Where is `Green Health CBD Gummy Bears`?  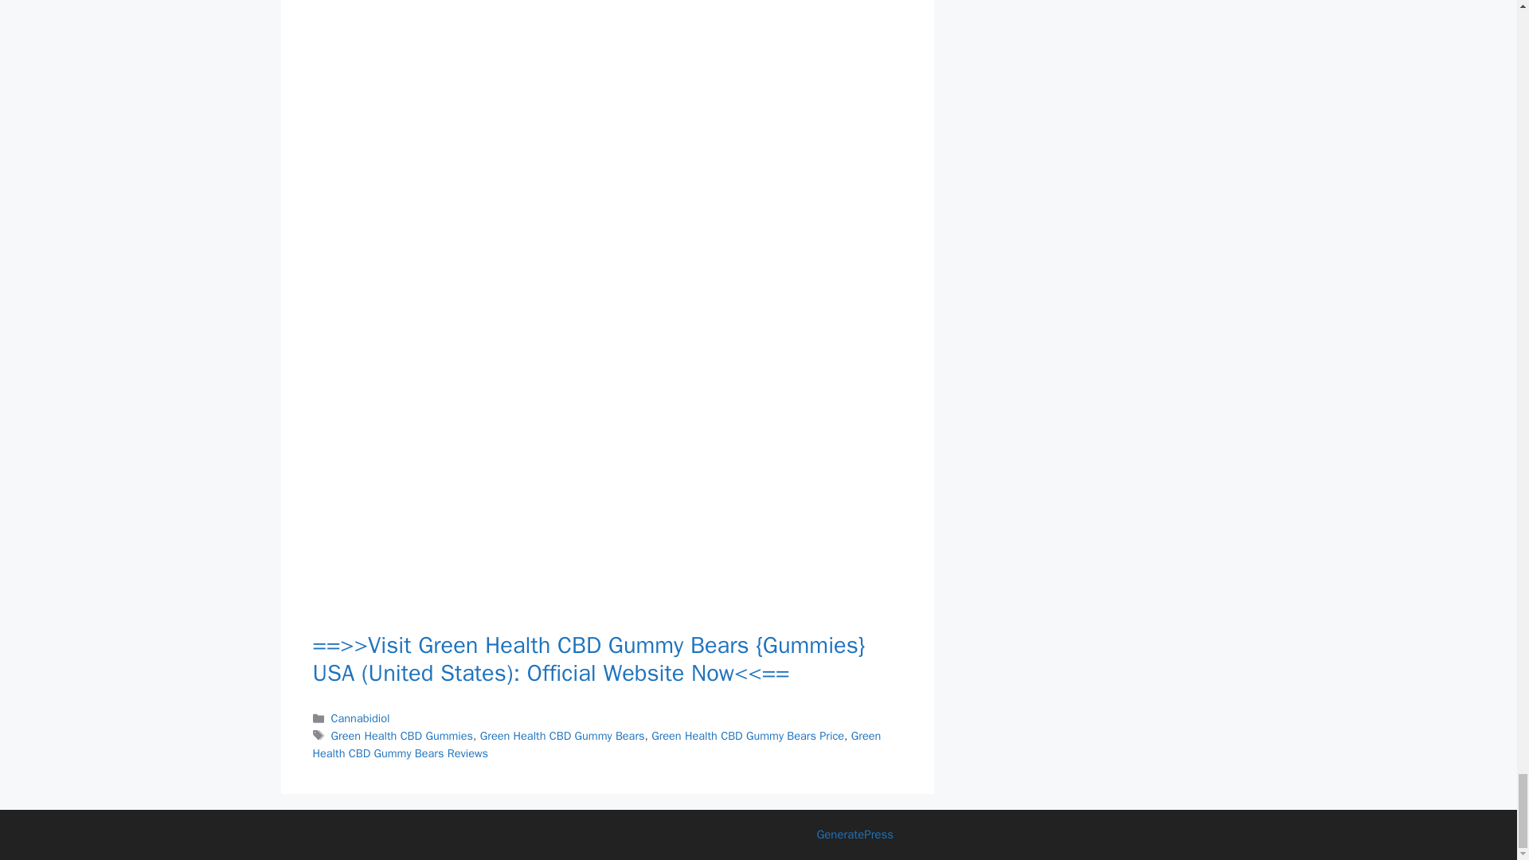 Green Health CBD Gummy Bears is located at coordinates (562, 736).